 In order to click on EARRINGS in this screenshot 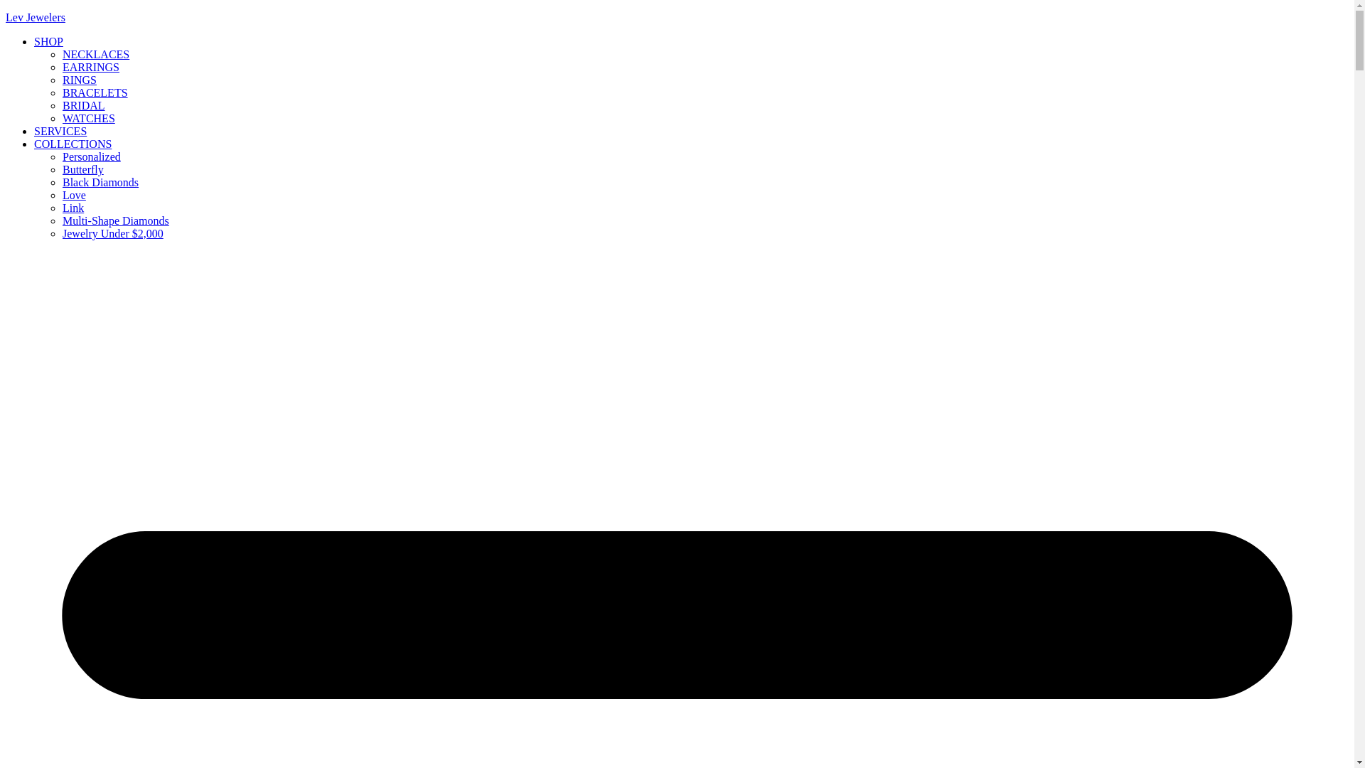, I will do `click(91, 67)`.